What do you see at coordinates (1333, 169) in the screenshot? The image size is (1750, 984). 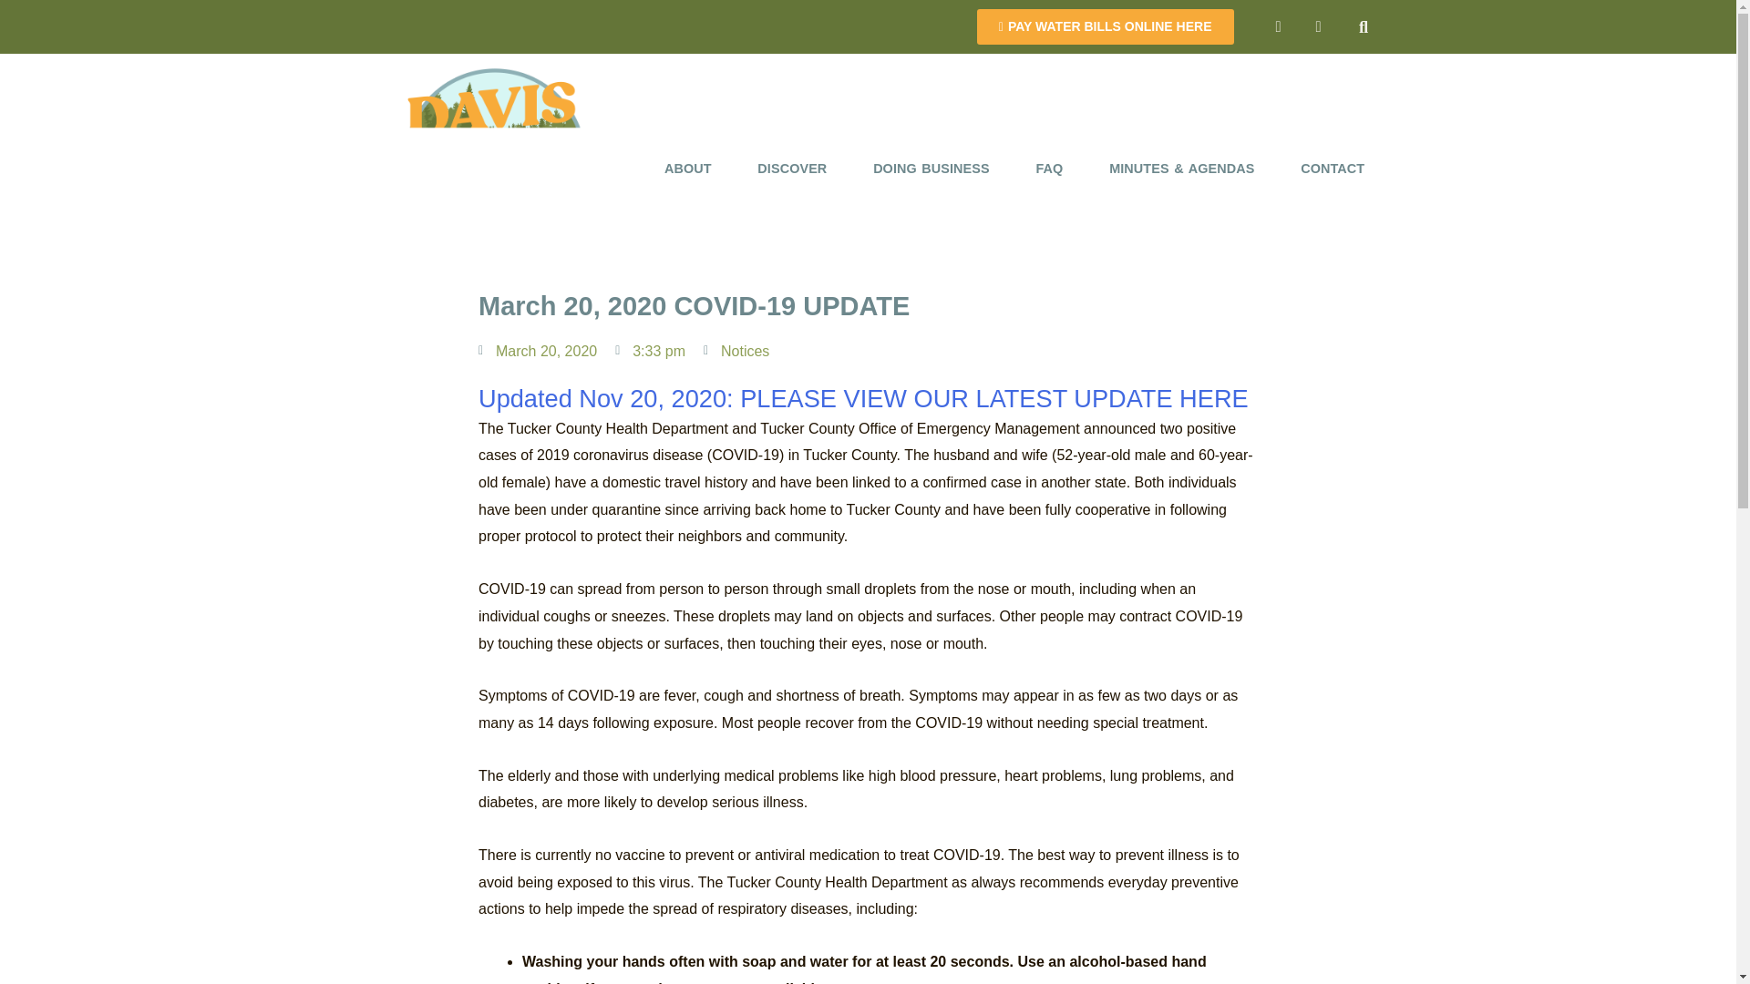 I see `CONTACT` at bounding box center [1333, 169].